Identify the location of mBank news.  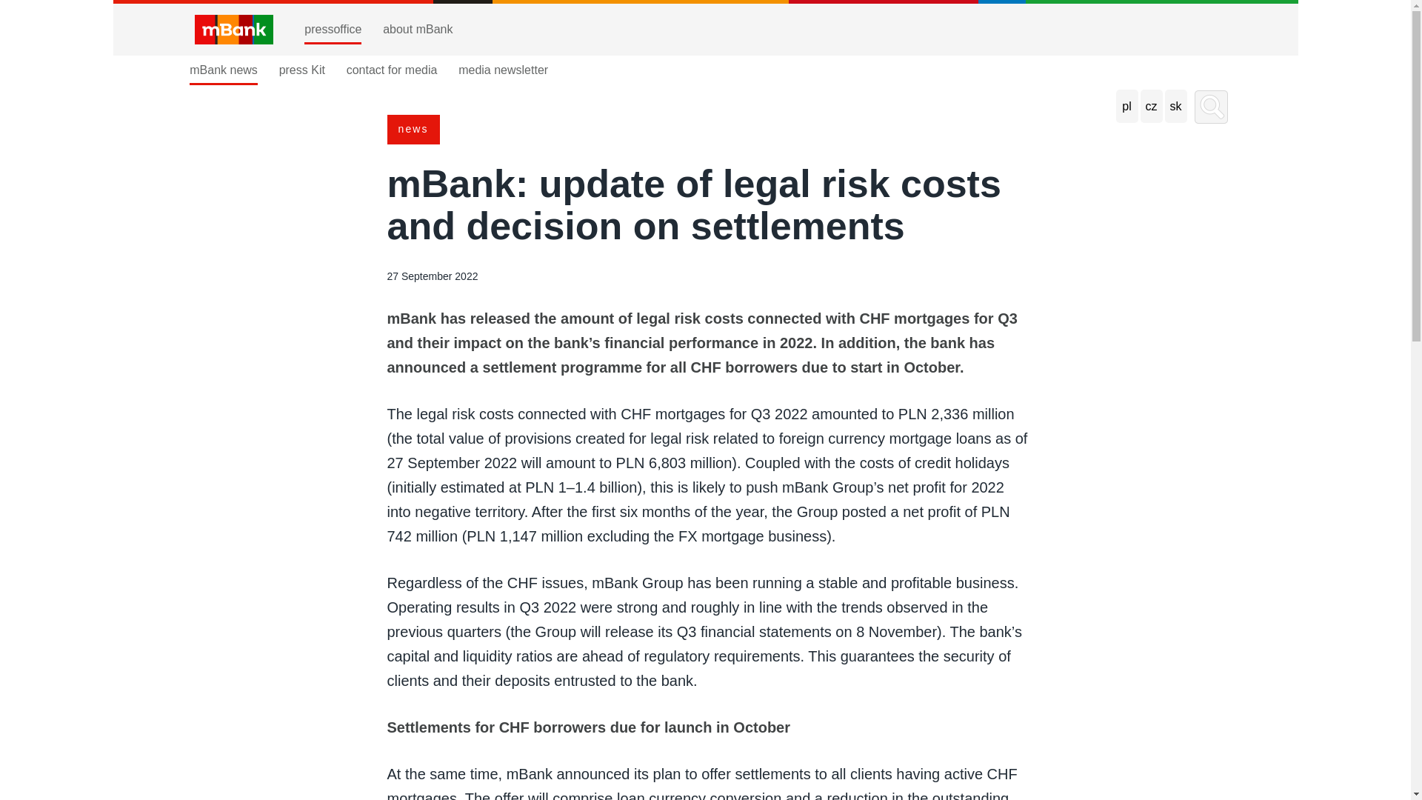
(223, 70).